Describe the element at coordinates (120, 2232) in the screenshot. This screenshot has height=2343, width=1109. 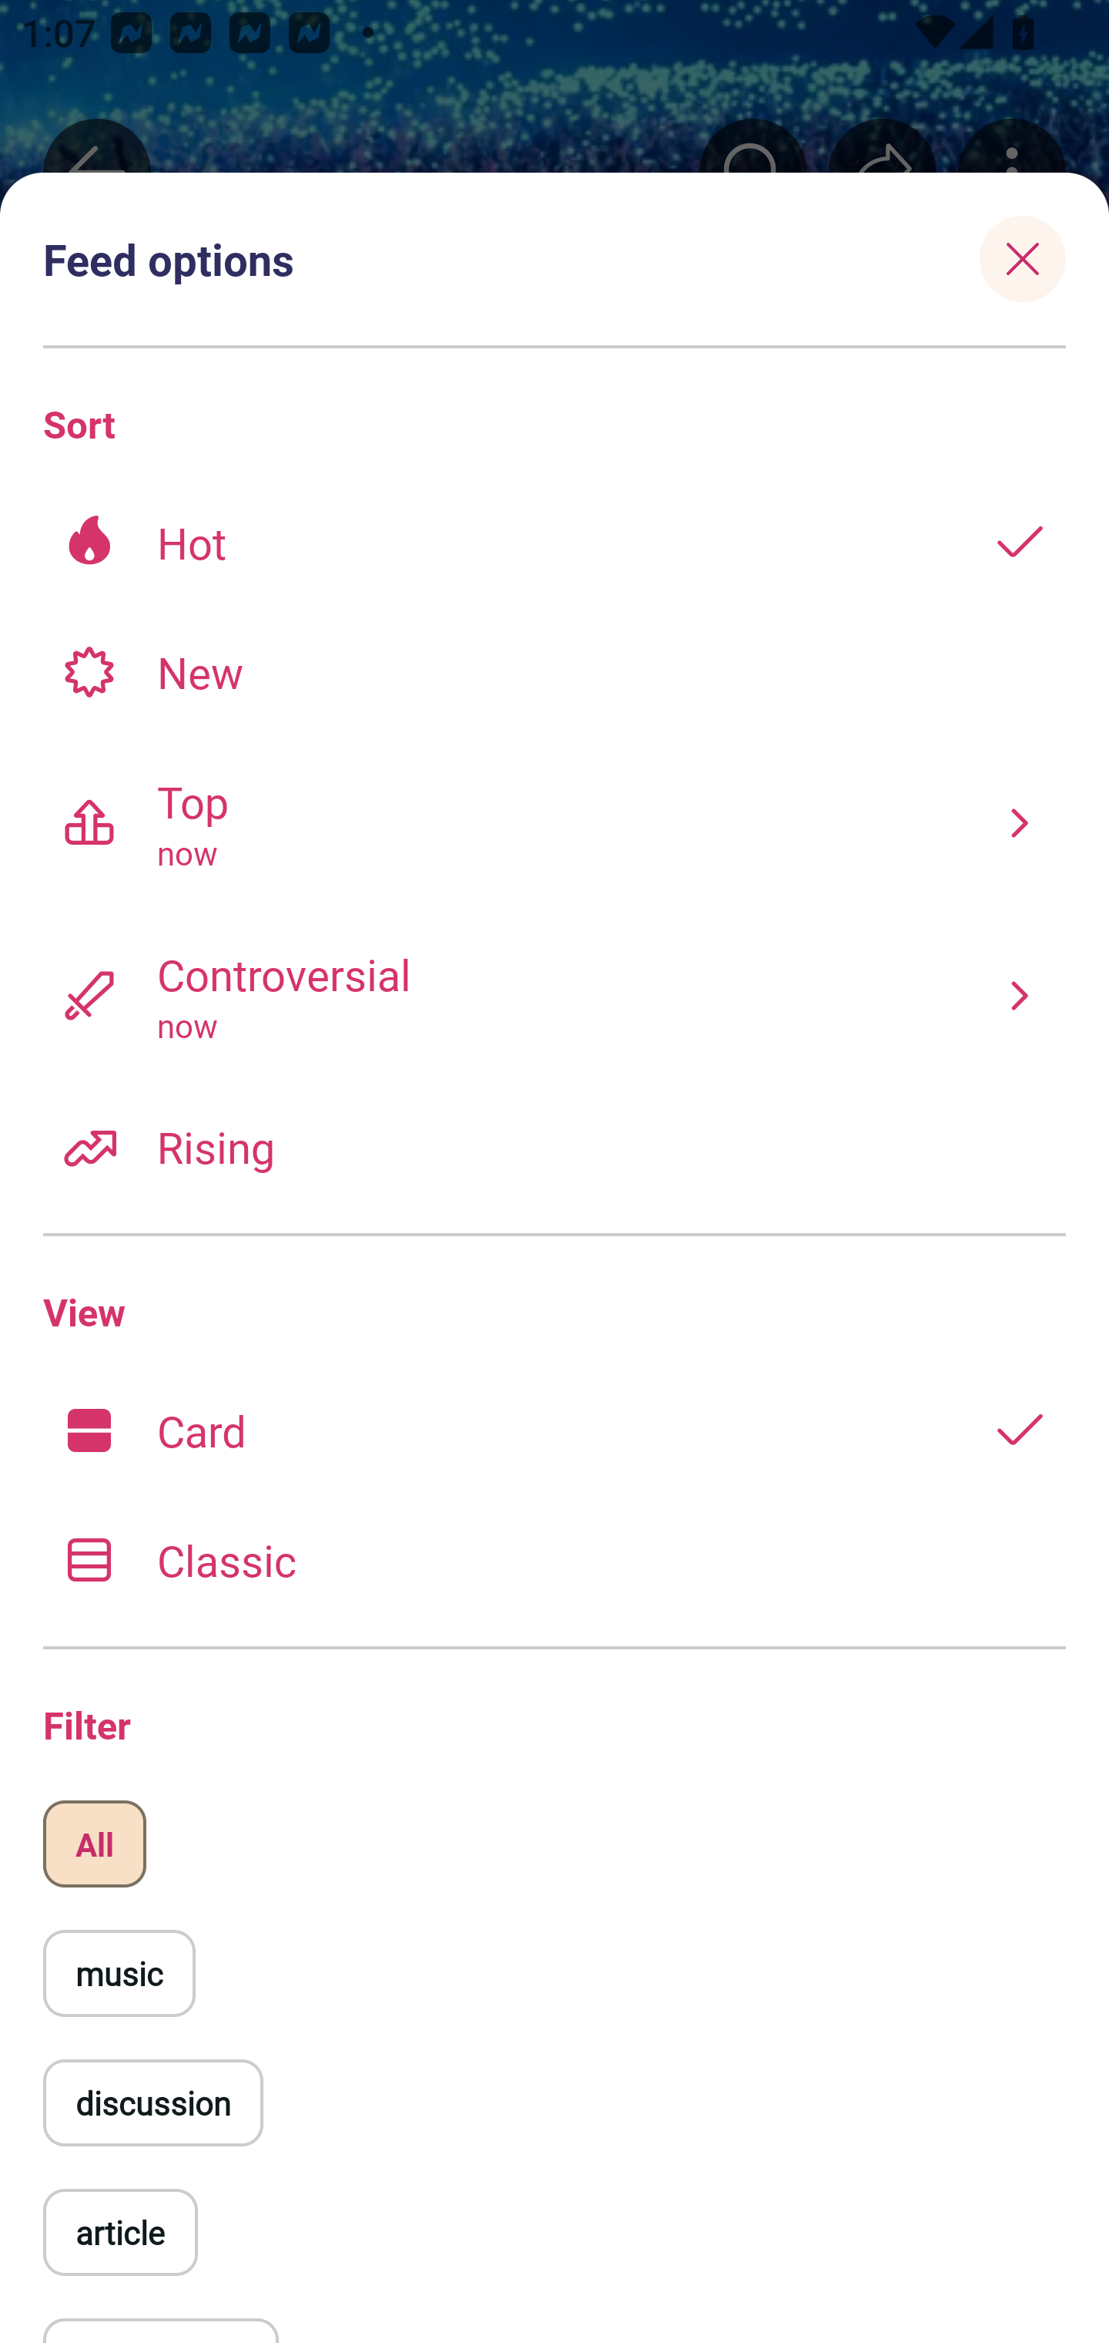
I see `article` at that location.